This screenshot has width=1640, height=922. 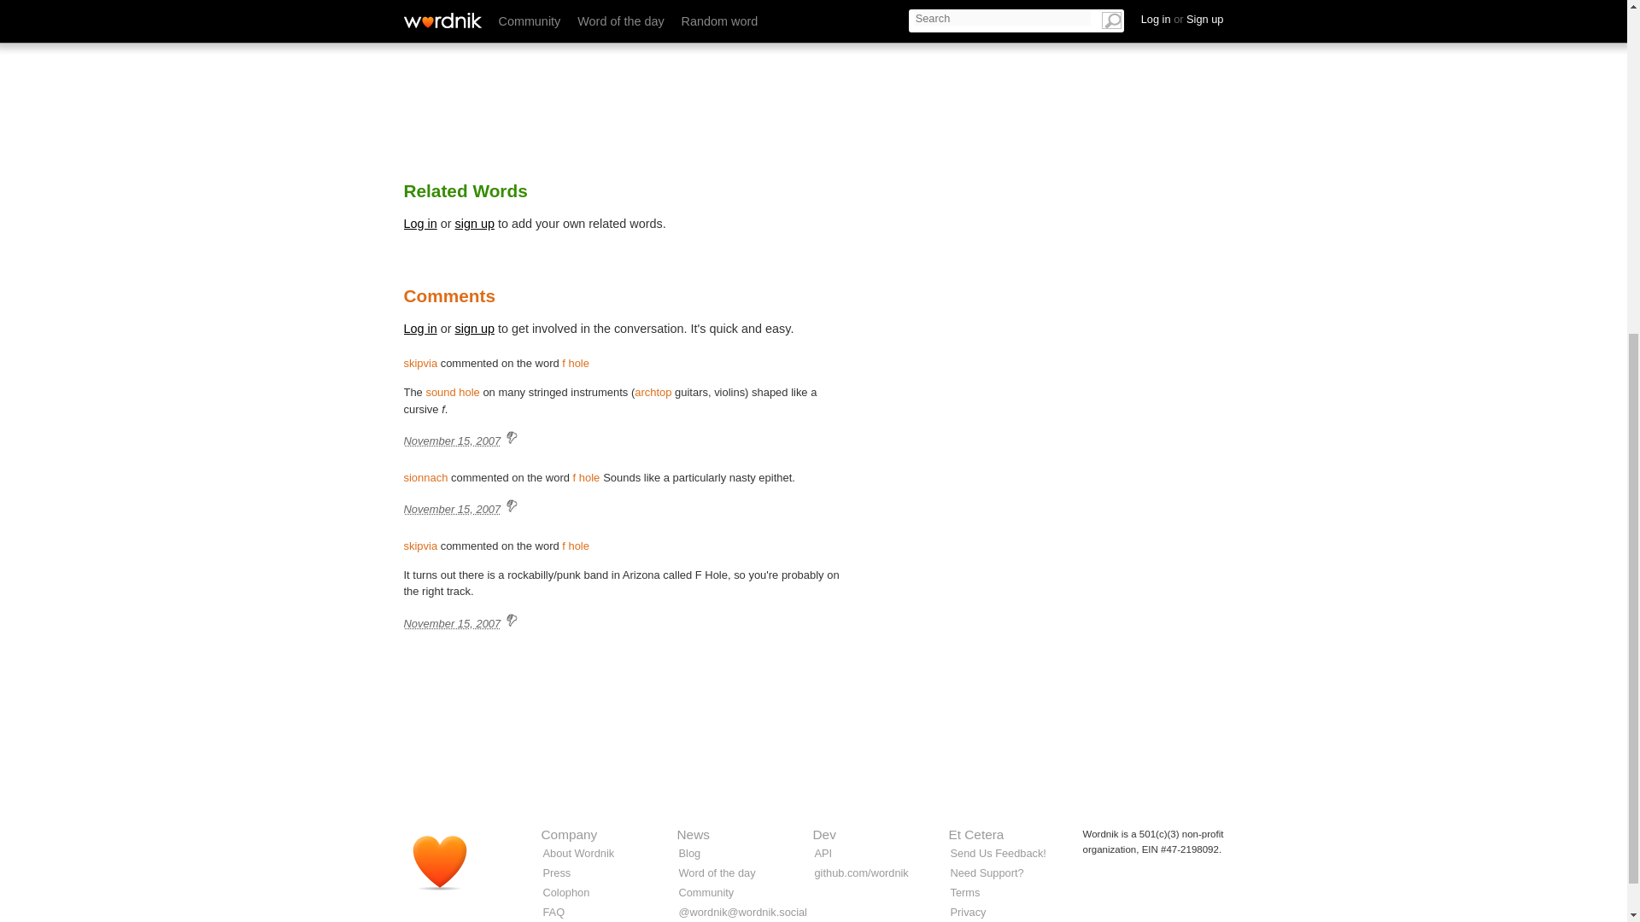 I want to click on Log in, so click(x=419, y=224).